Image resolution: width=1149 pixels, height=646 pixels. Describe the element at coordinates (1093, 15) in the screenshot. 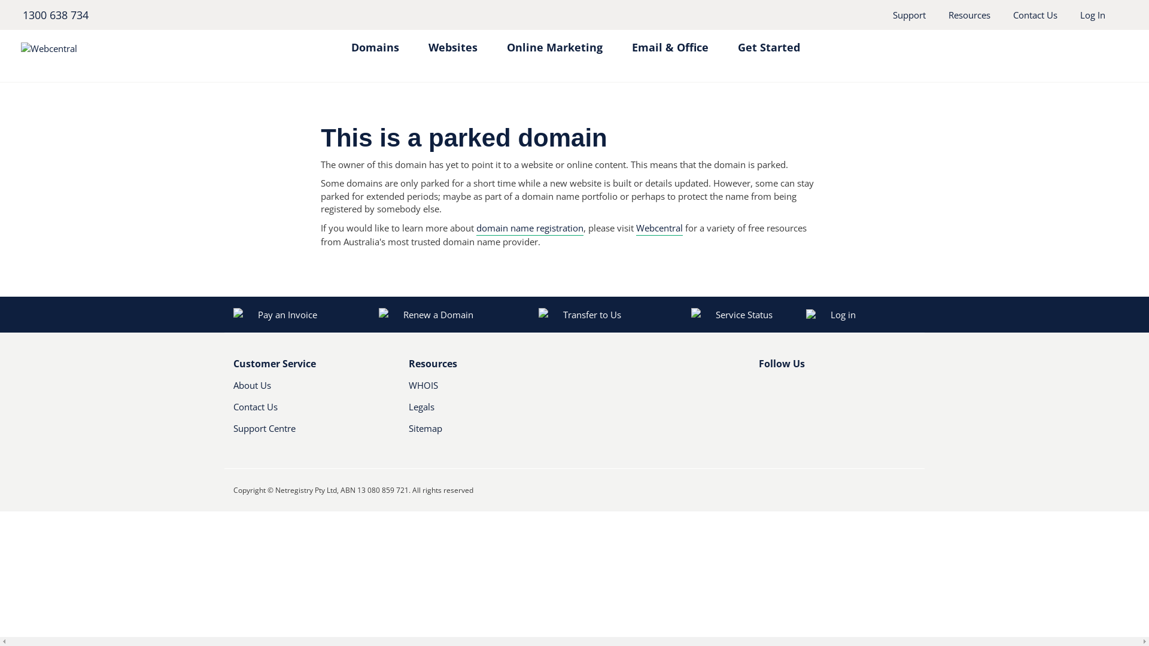

I see `Log In` at that location.